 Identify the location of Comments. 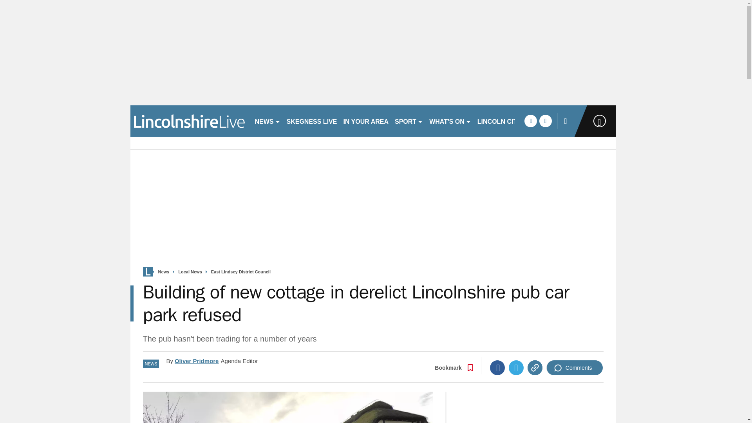
(575, 392).